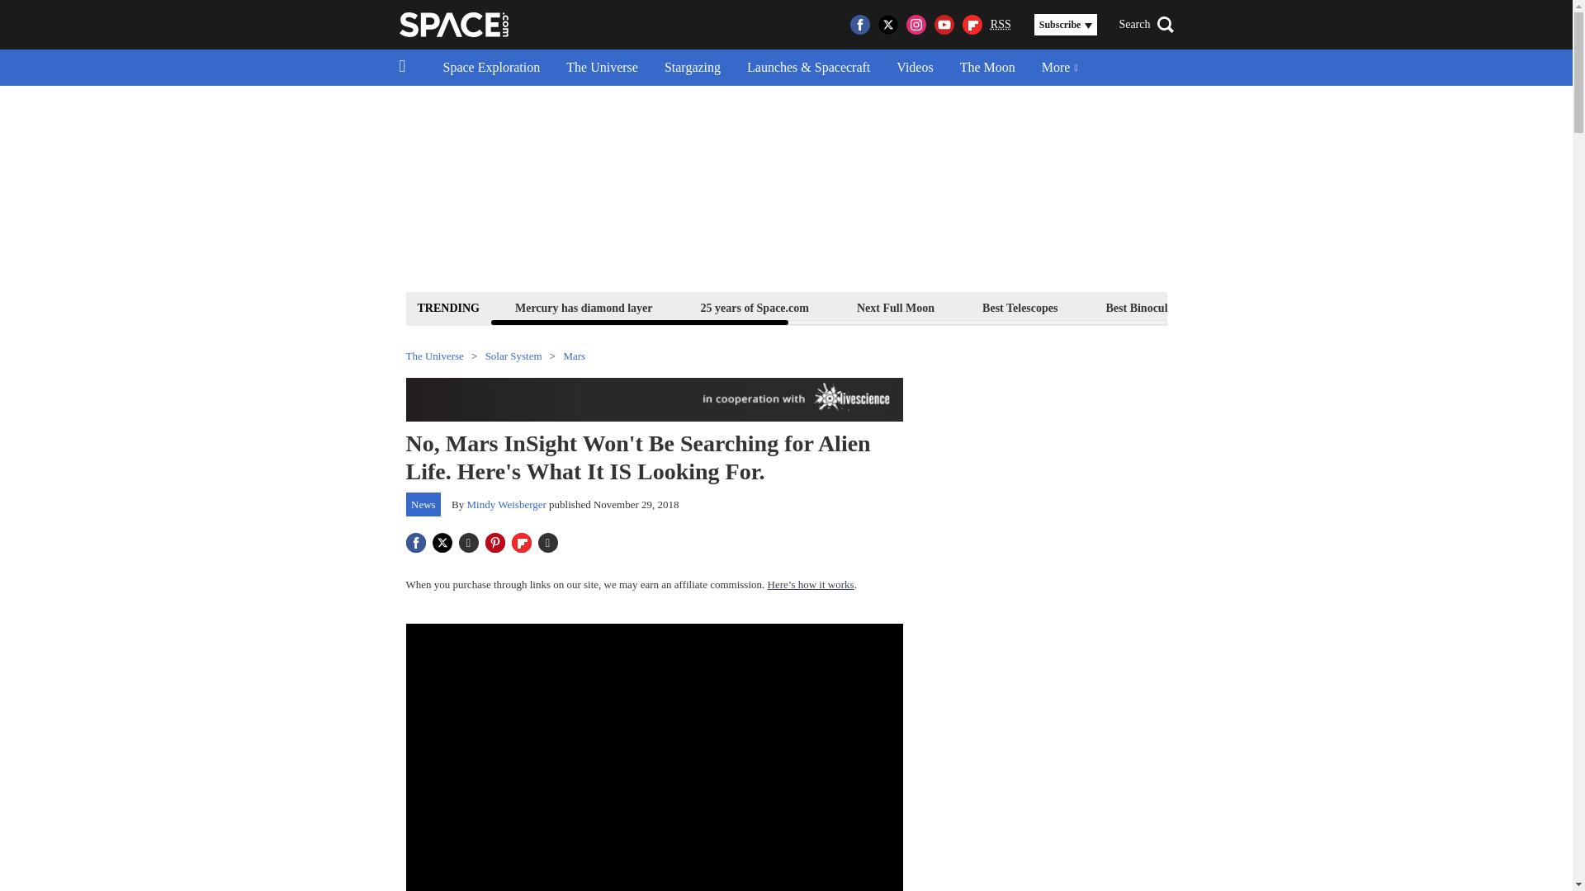 The image size is (1585, 891). What do you see at coordinates (987, 68) in the screenshot?
I see `The Moon` at bounding box center [987, 68].